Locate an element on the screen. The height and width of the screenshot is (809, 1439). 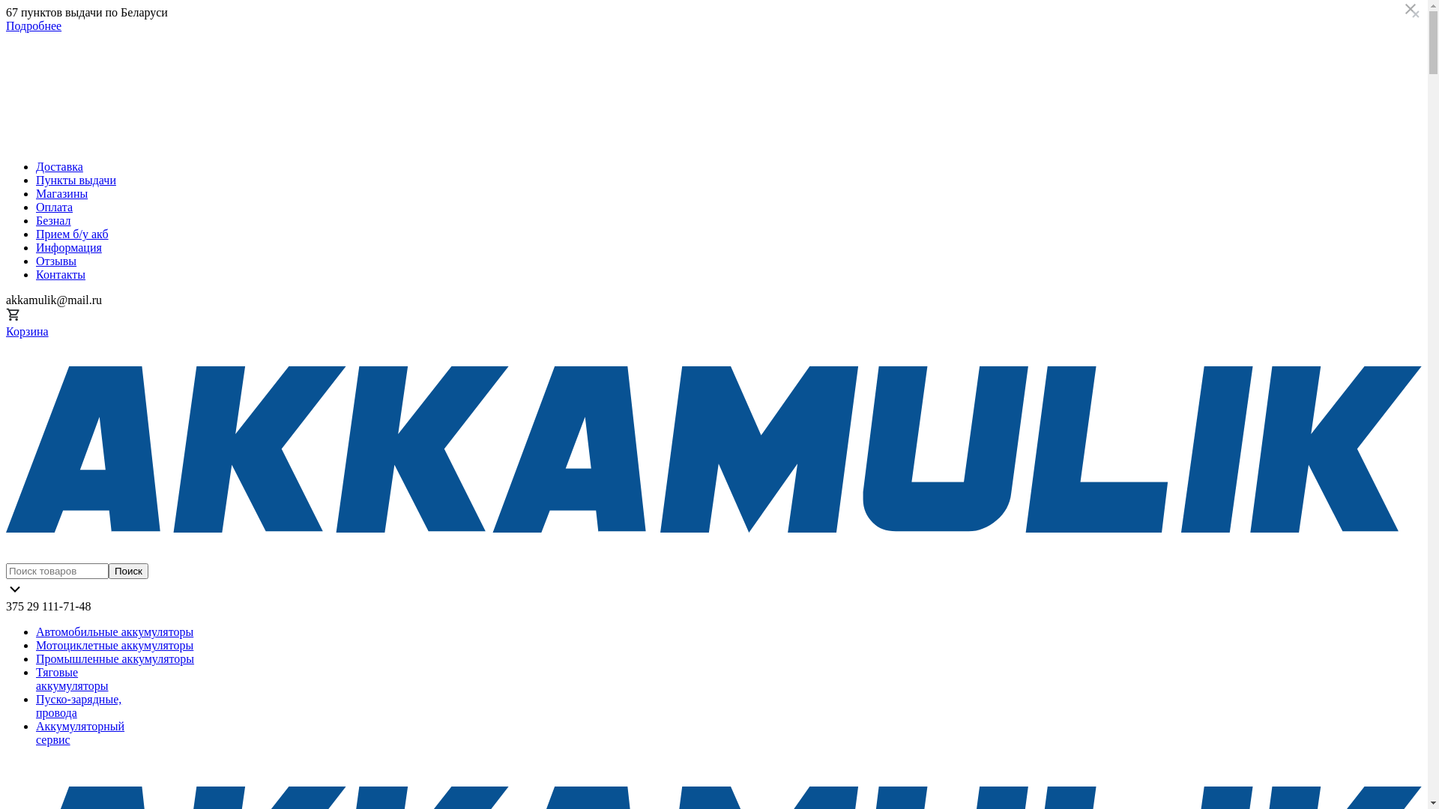
375 29 111-71-48 is located at coordinates (48, 607).